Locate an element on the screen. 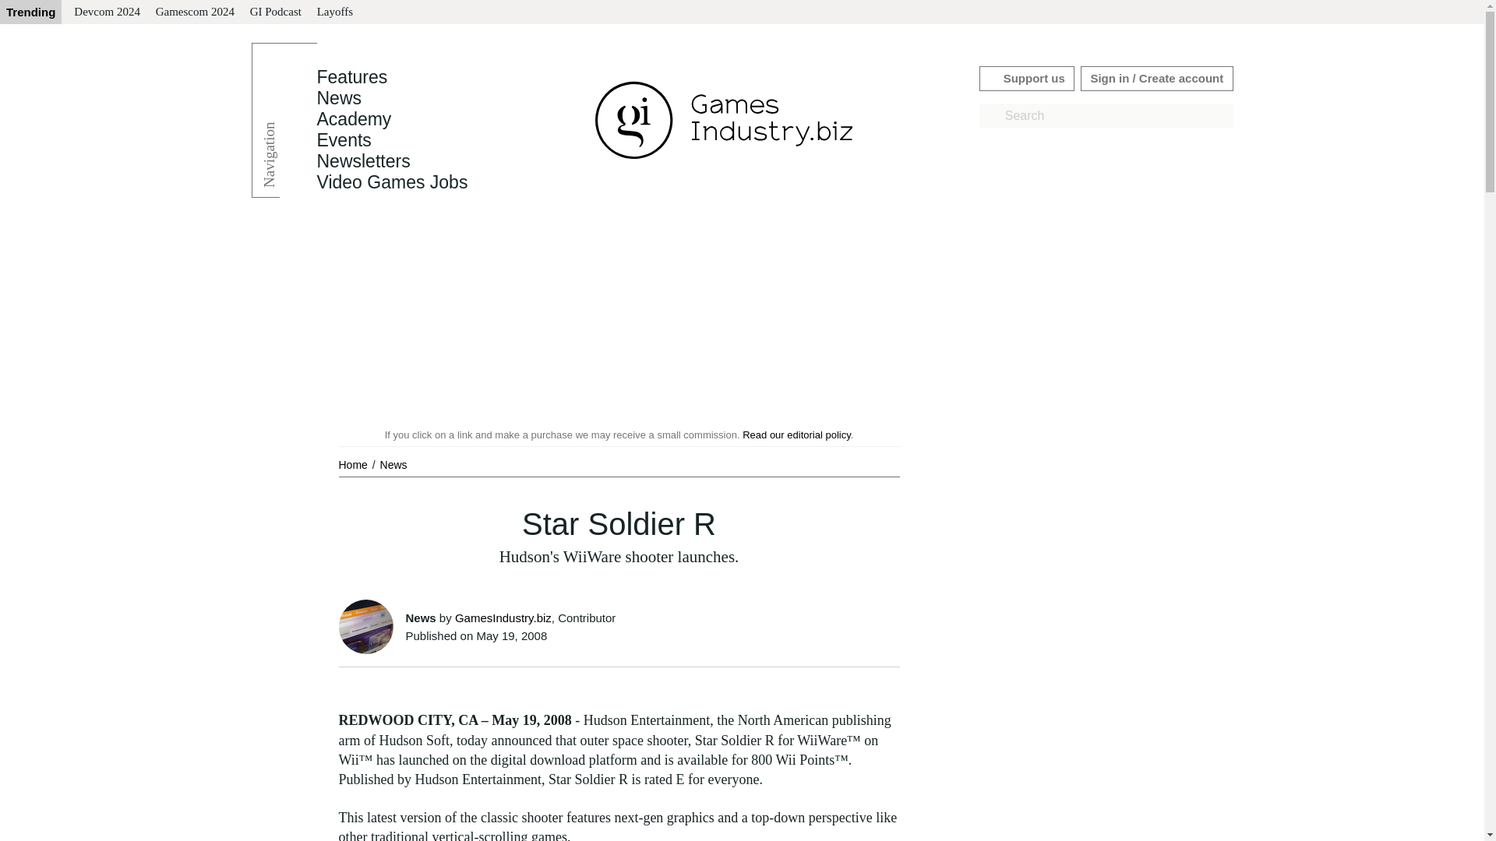  Features is located at coordinates (351, 77).